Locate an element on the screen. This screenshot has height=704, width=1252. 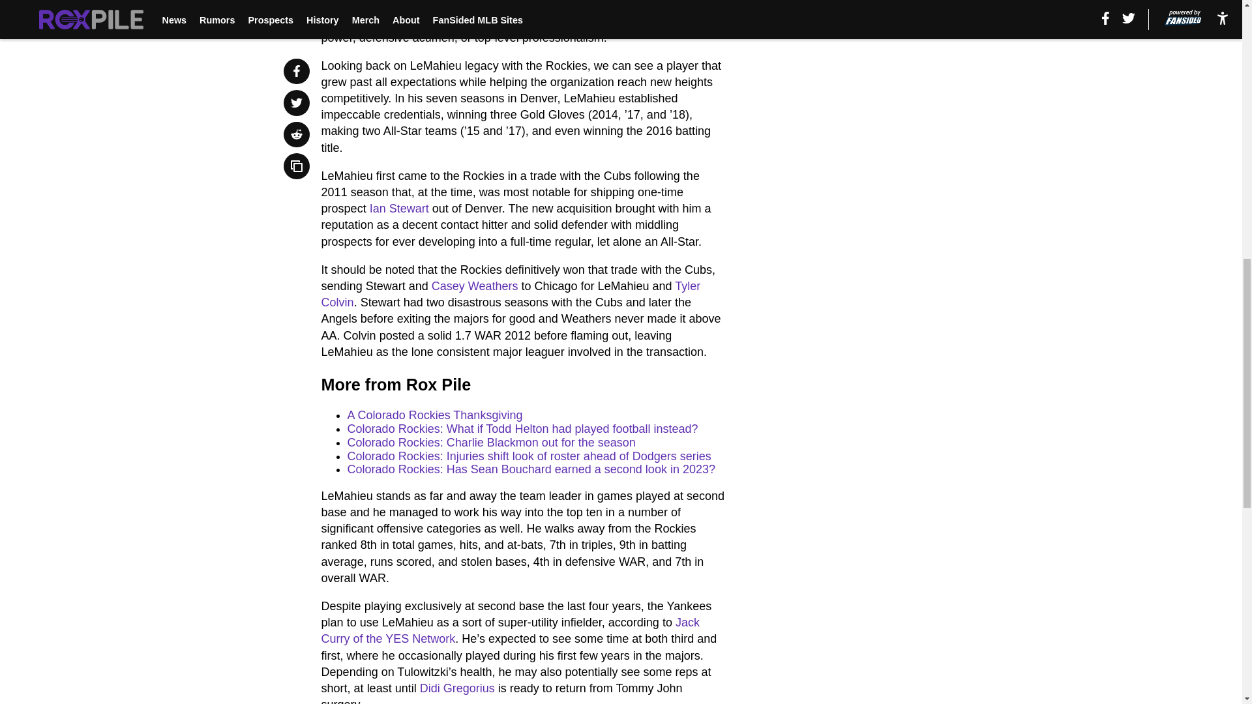
Troy Tulowitzki is located at coordinates (516, 14).